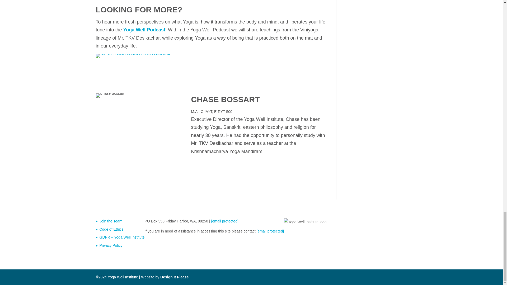 Image resolution: width=507 pixels, height=285 pixels. What do you see at coordinates (208, 65) in the screenshot?
I see `Follow on iTunes` at bounding box center [208, 65].